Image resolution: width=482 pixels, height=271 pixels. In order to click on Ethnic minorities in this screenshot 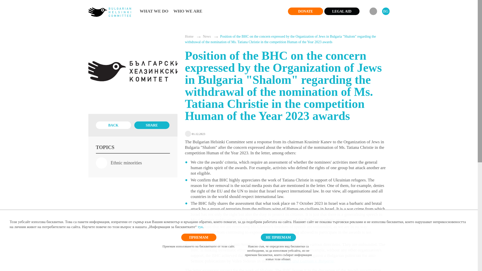, I will do `click(119, 163)`.